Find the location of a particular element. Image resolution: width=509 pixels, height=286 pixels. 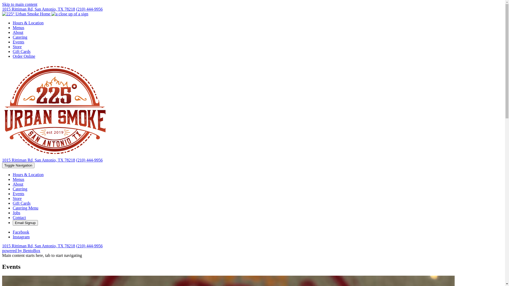

Email Signup is located at coordinates (25, 223).